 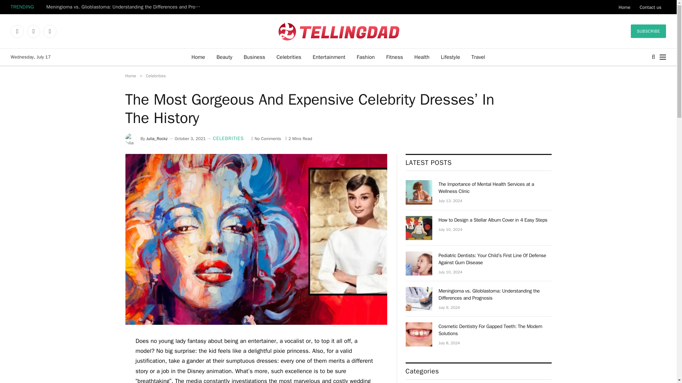 What do you see at coordinates (130, 76) in the screenshot?
I see `Home` at bounding box center [130, 76].